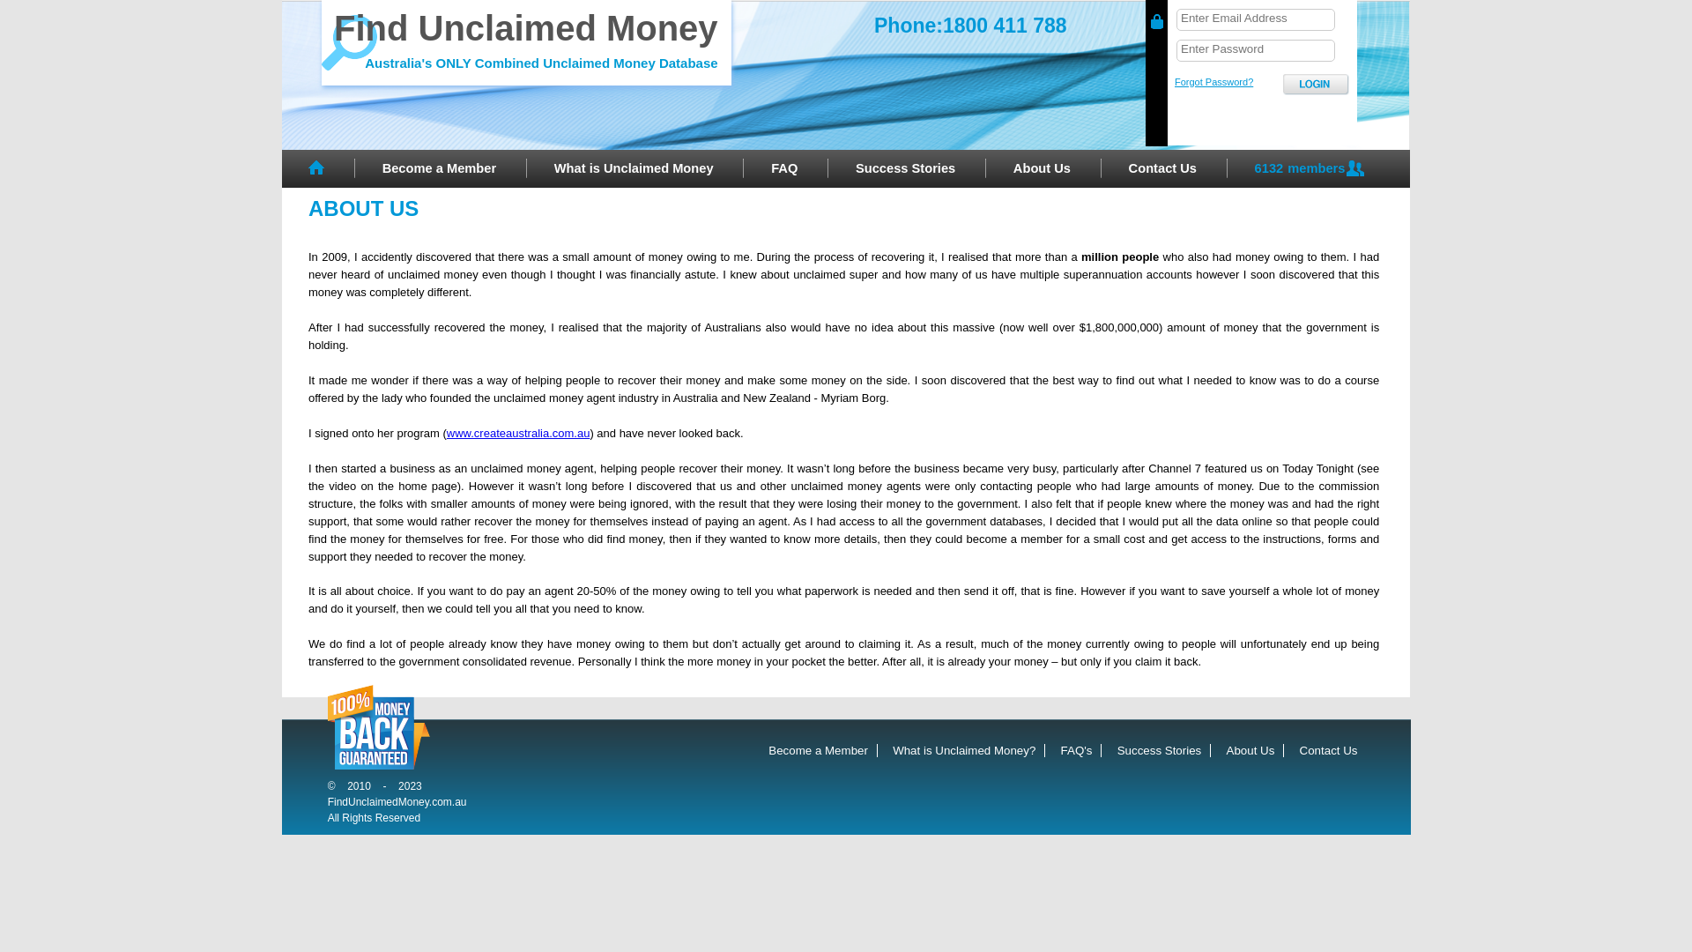  Describe the element at coordinates (634, 169) in the screenshot. I see `What is Unclaimed Money` at that location.